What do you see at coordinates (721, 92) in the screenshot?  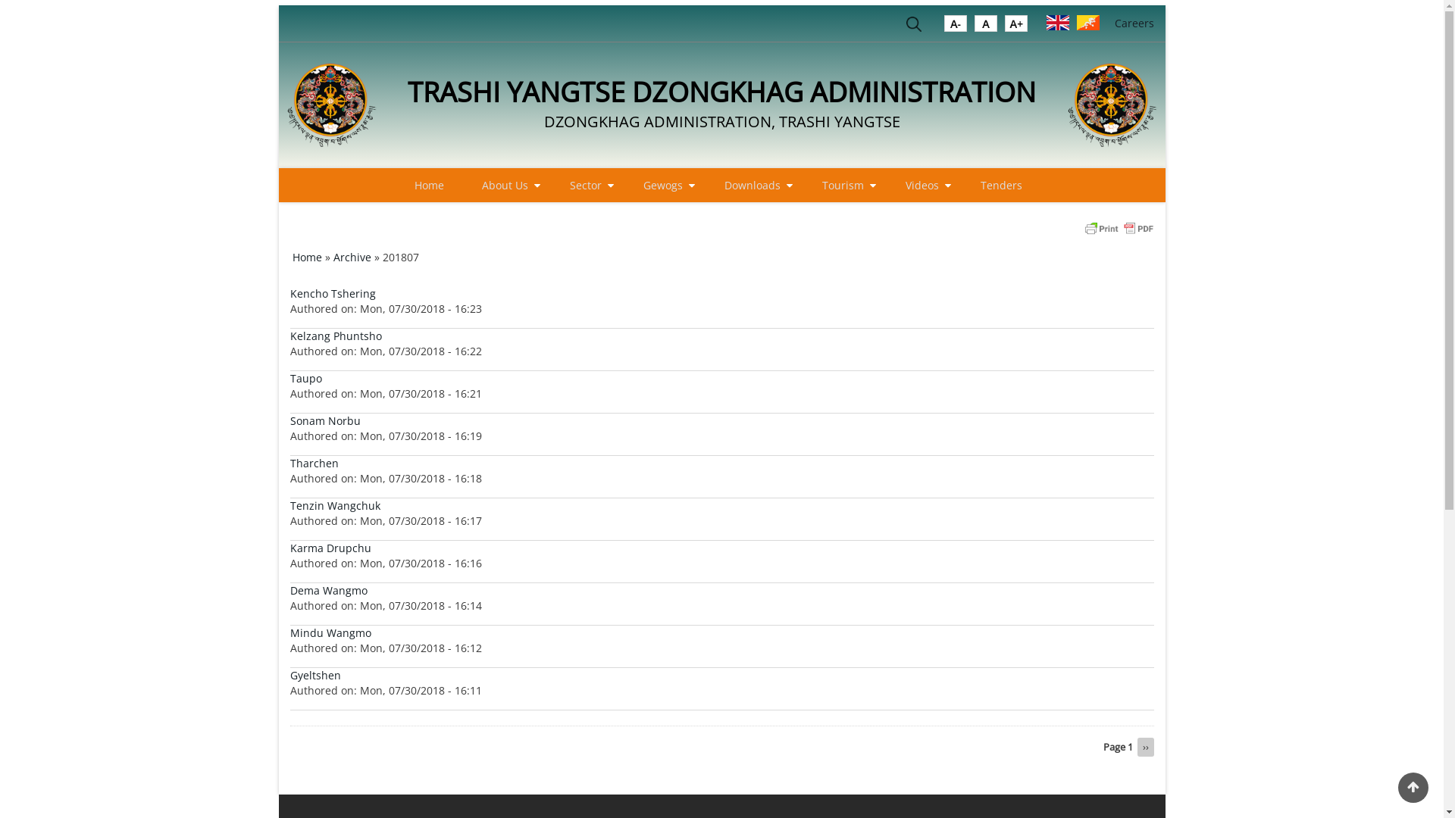 I see `TRASHI YANGTSE DZONGKHAG ADMINISTRATION` at bounding box center [721, 92].